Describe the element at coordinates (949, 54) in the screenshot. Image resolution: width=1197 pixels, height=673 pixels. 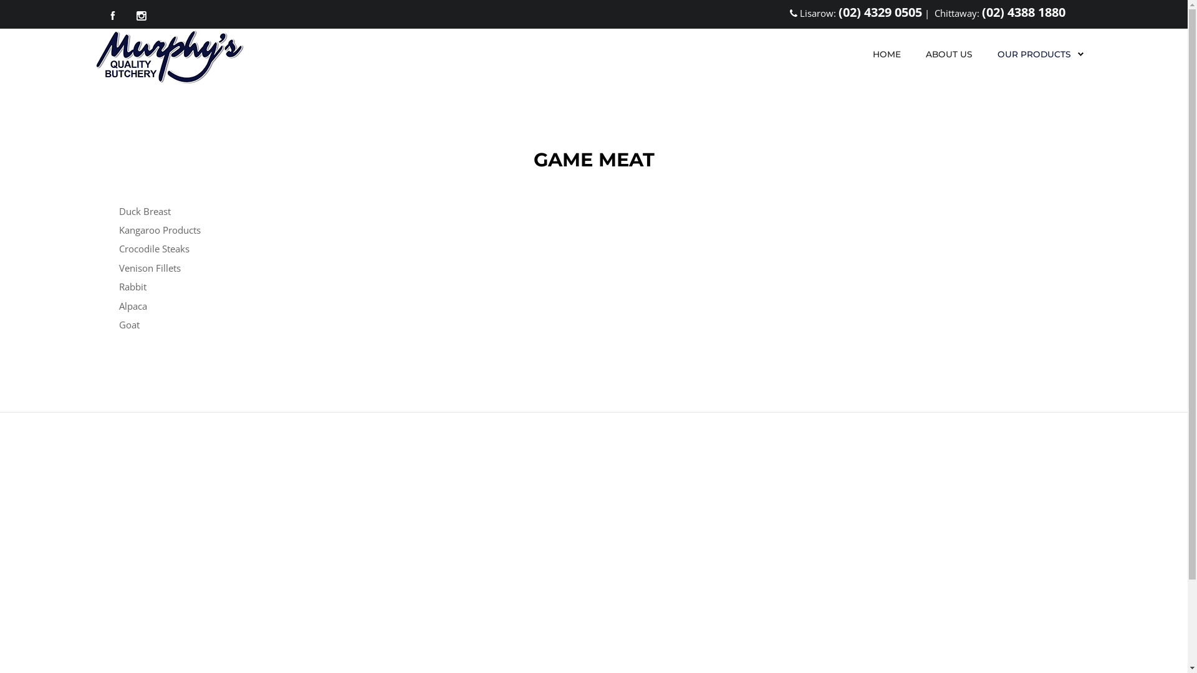
I see `ABOUT US` at that location.